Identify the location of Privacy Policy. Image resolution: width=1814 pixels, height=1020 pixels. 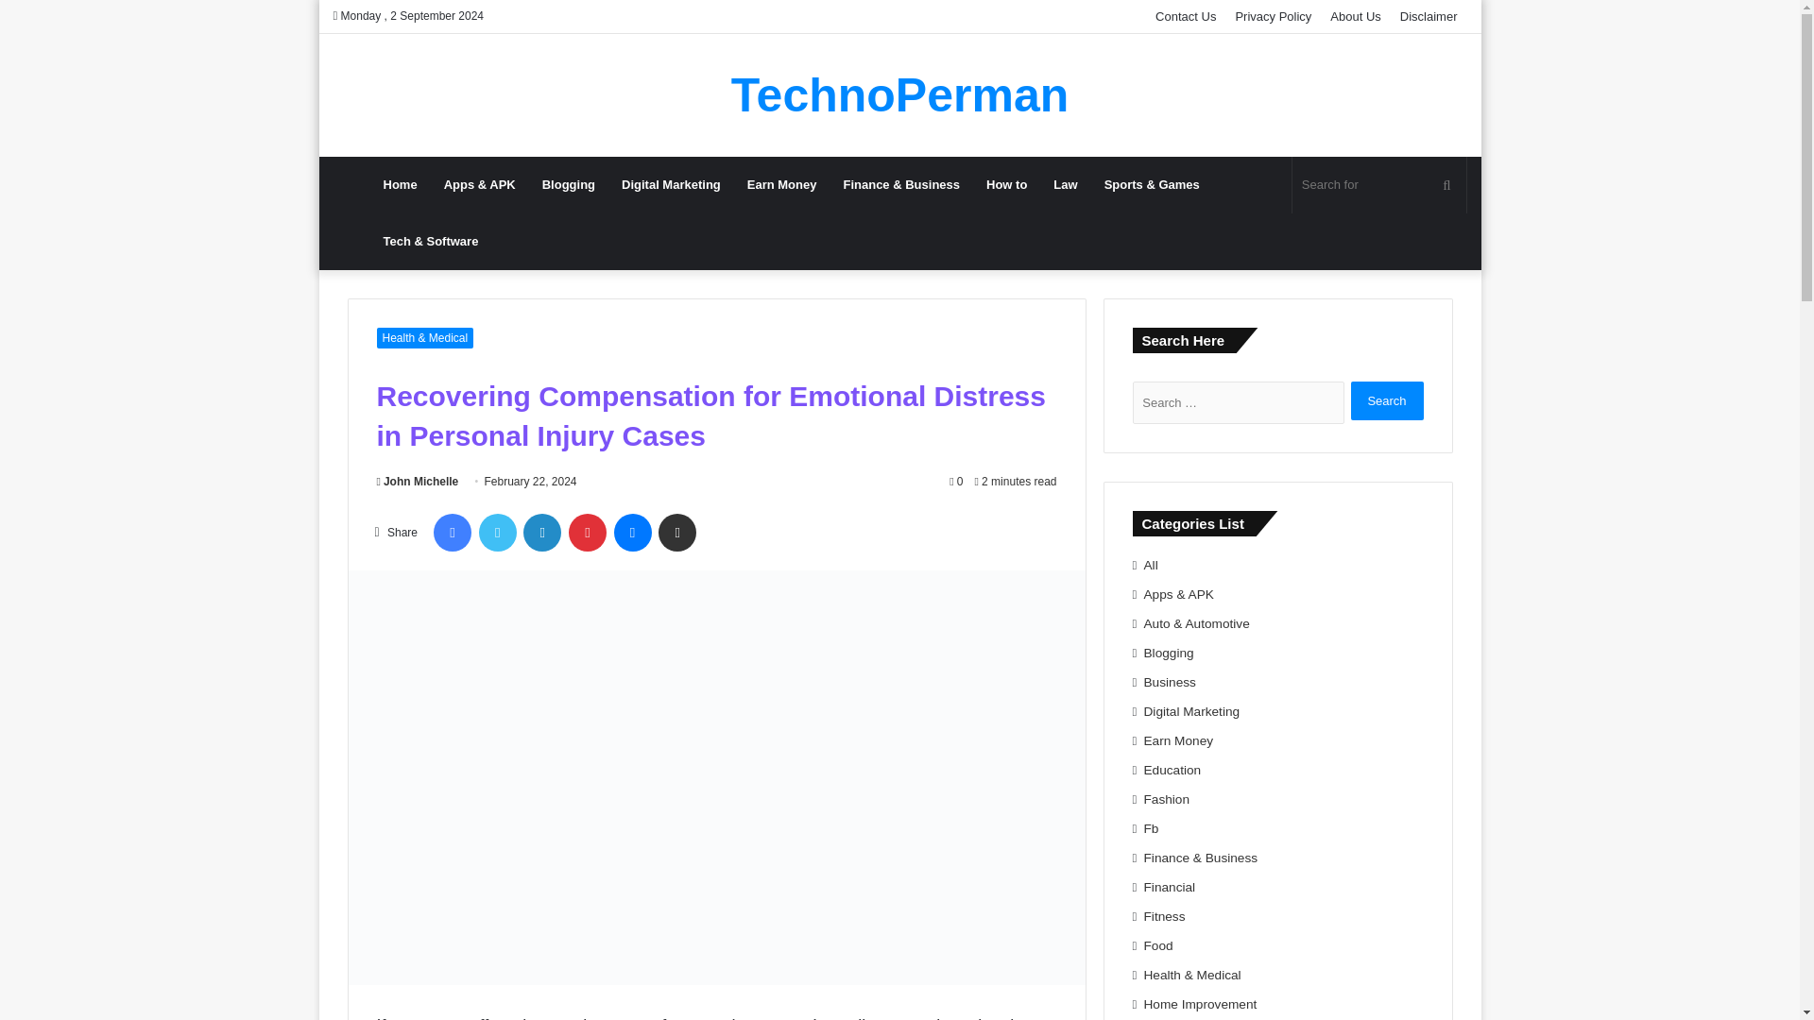
(1273, 16).